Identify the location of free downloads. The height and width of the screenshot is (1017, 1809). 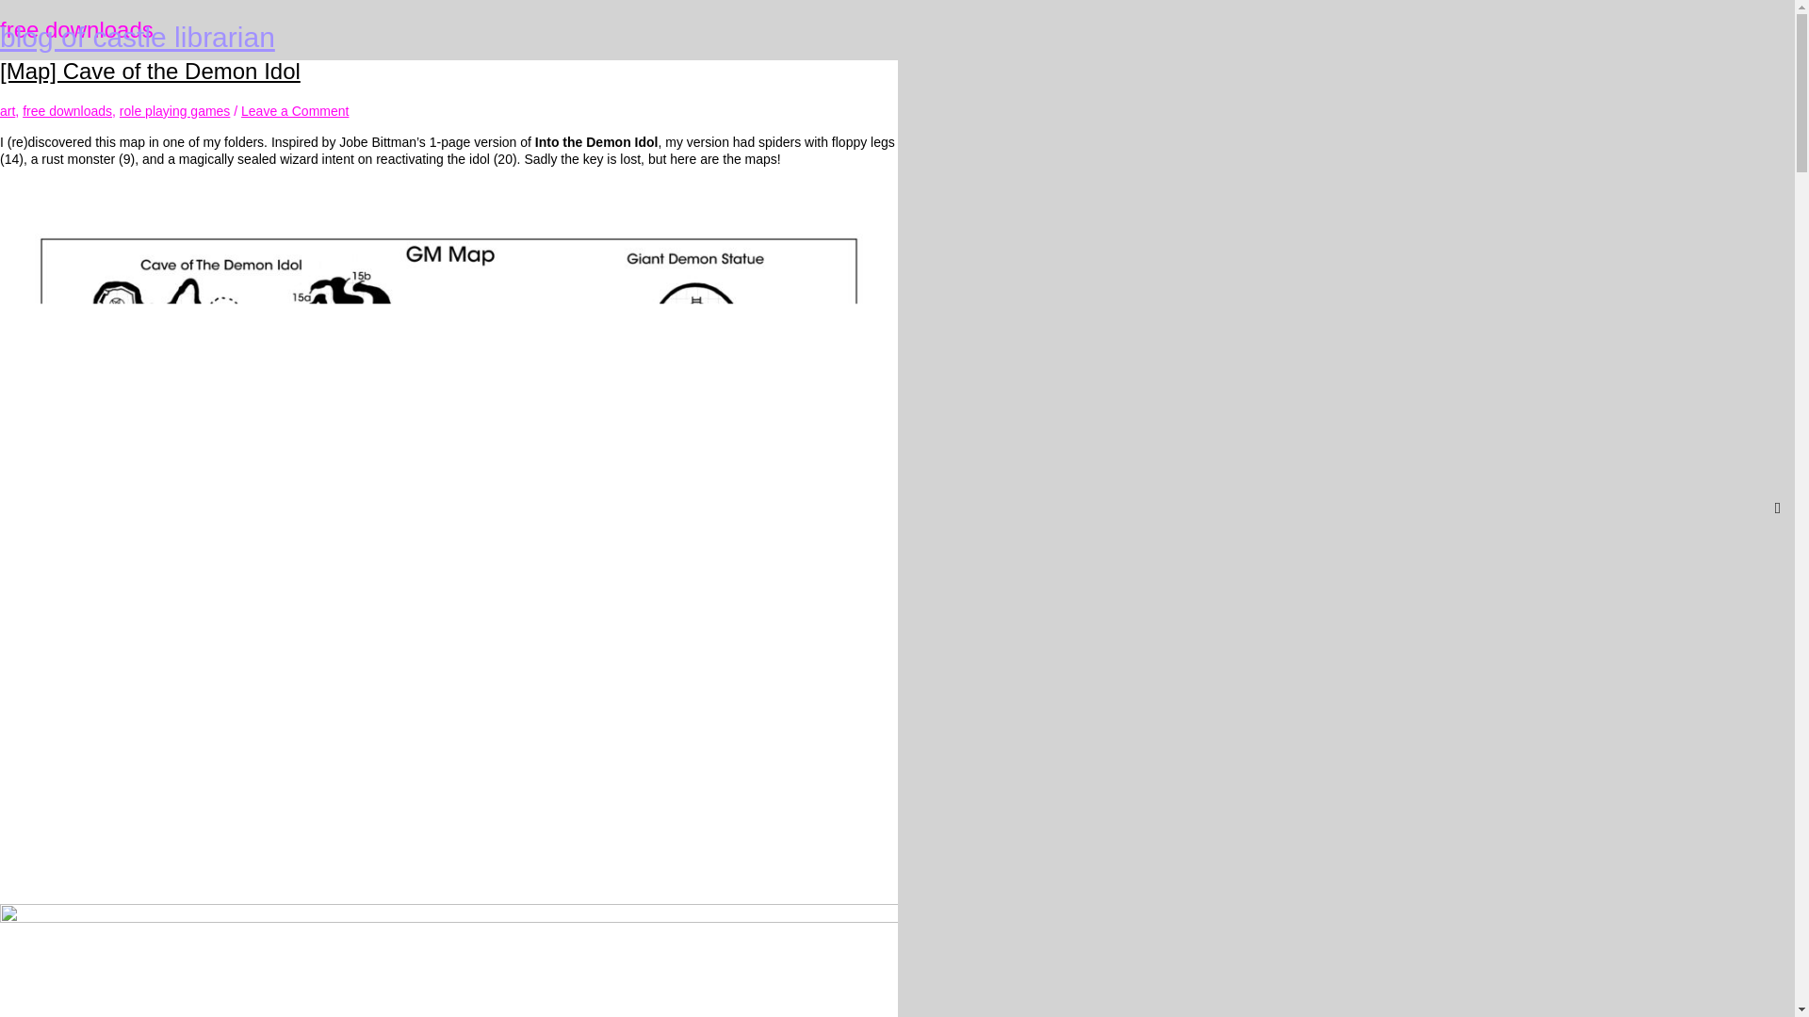
(67, 111).